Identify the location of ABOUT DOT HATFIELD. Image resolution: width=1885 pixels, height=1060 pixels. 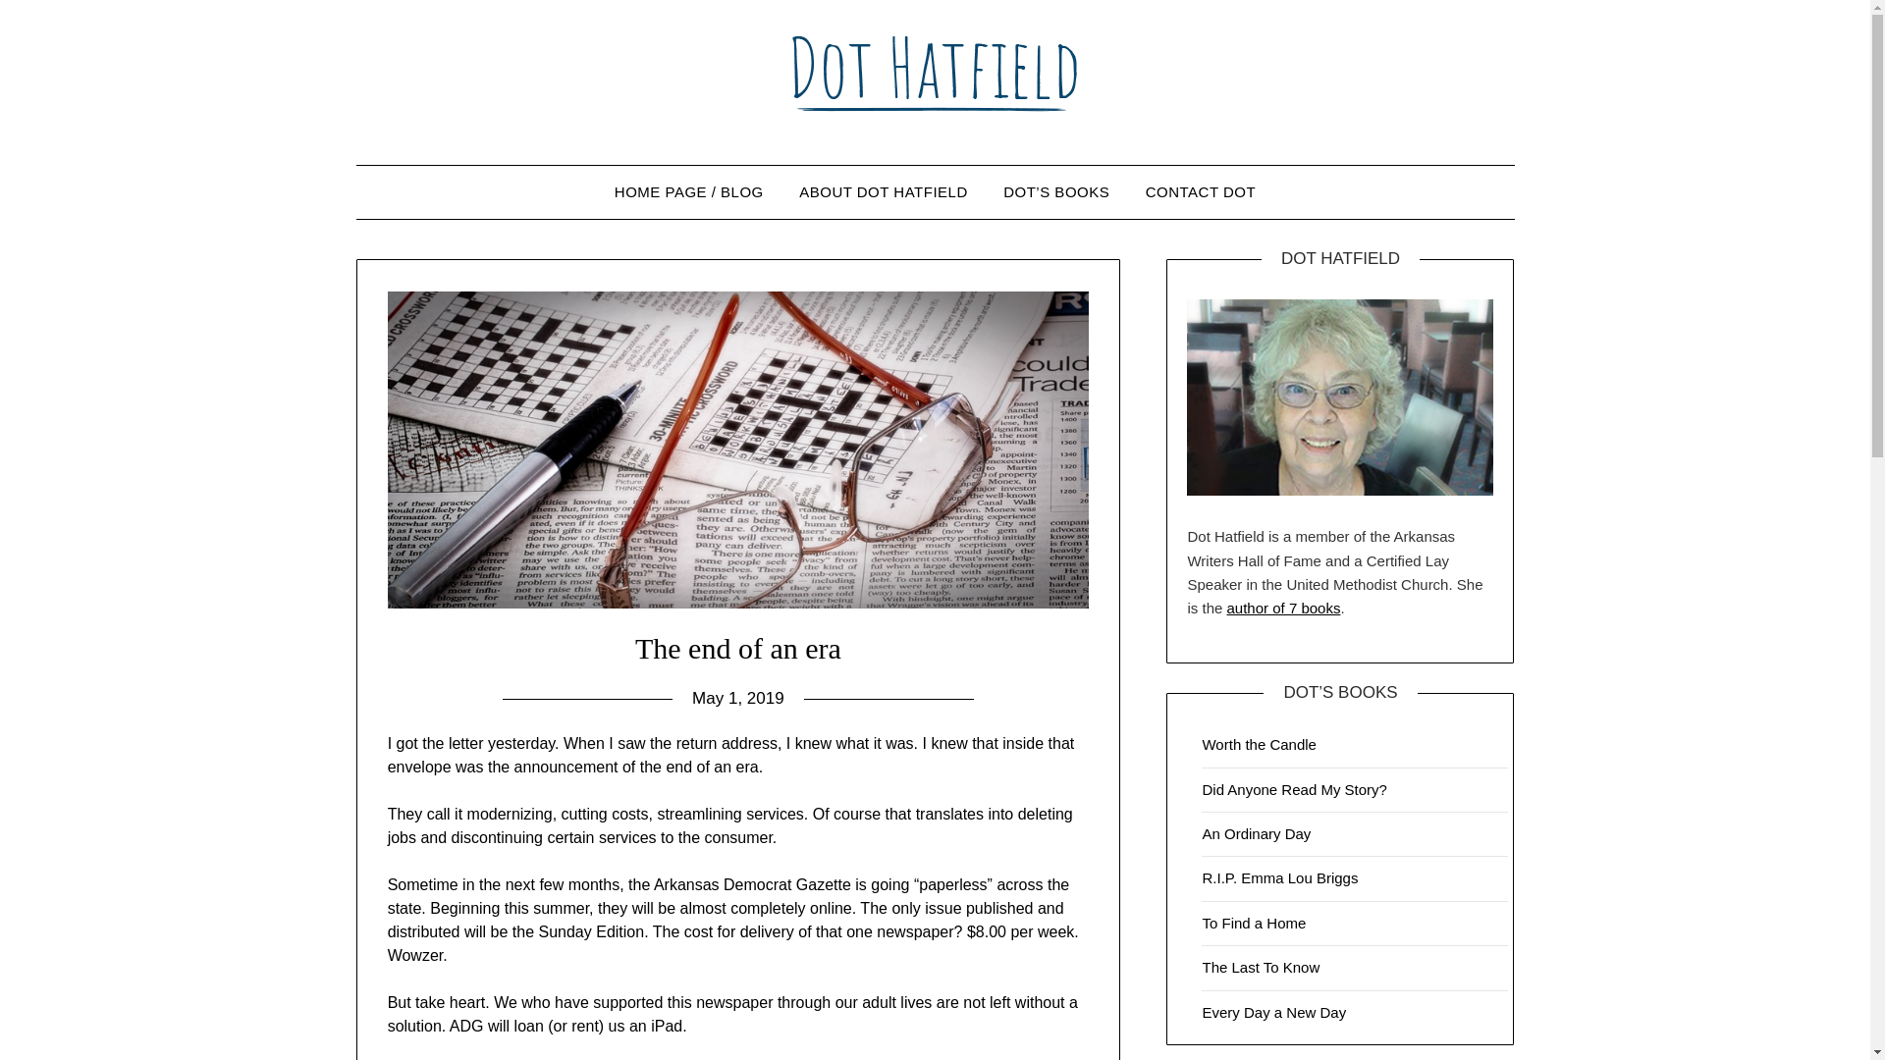
(884, 191).